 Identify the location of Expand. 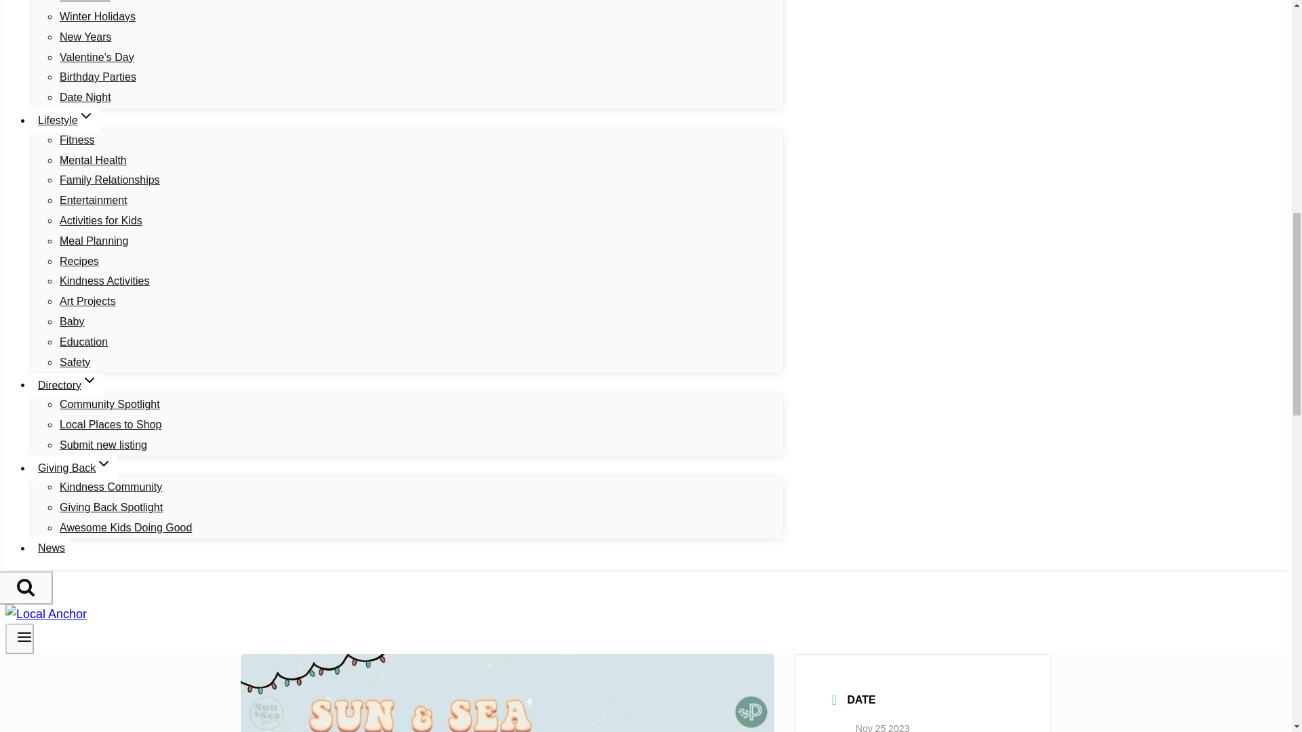
(90, 380).